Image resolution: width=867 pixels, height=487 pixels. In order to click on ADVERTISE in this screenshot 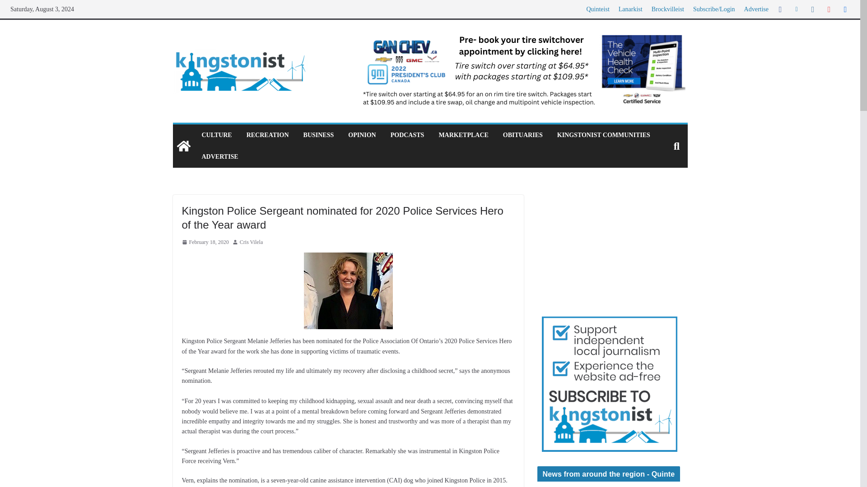, I will do `click(219, 156)`.